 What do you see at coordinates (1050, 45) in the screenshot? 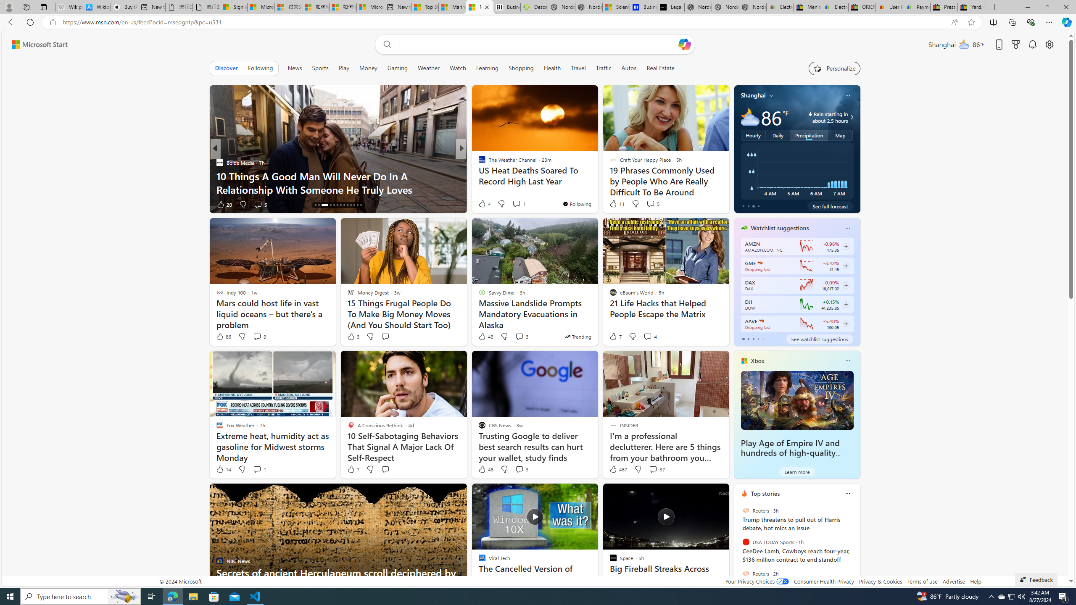
I see `Open settings` at bounding box center [1050, 45].